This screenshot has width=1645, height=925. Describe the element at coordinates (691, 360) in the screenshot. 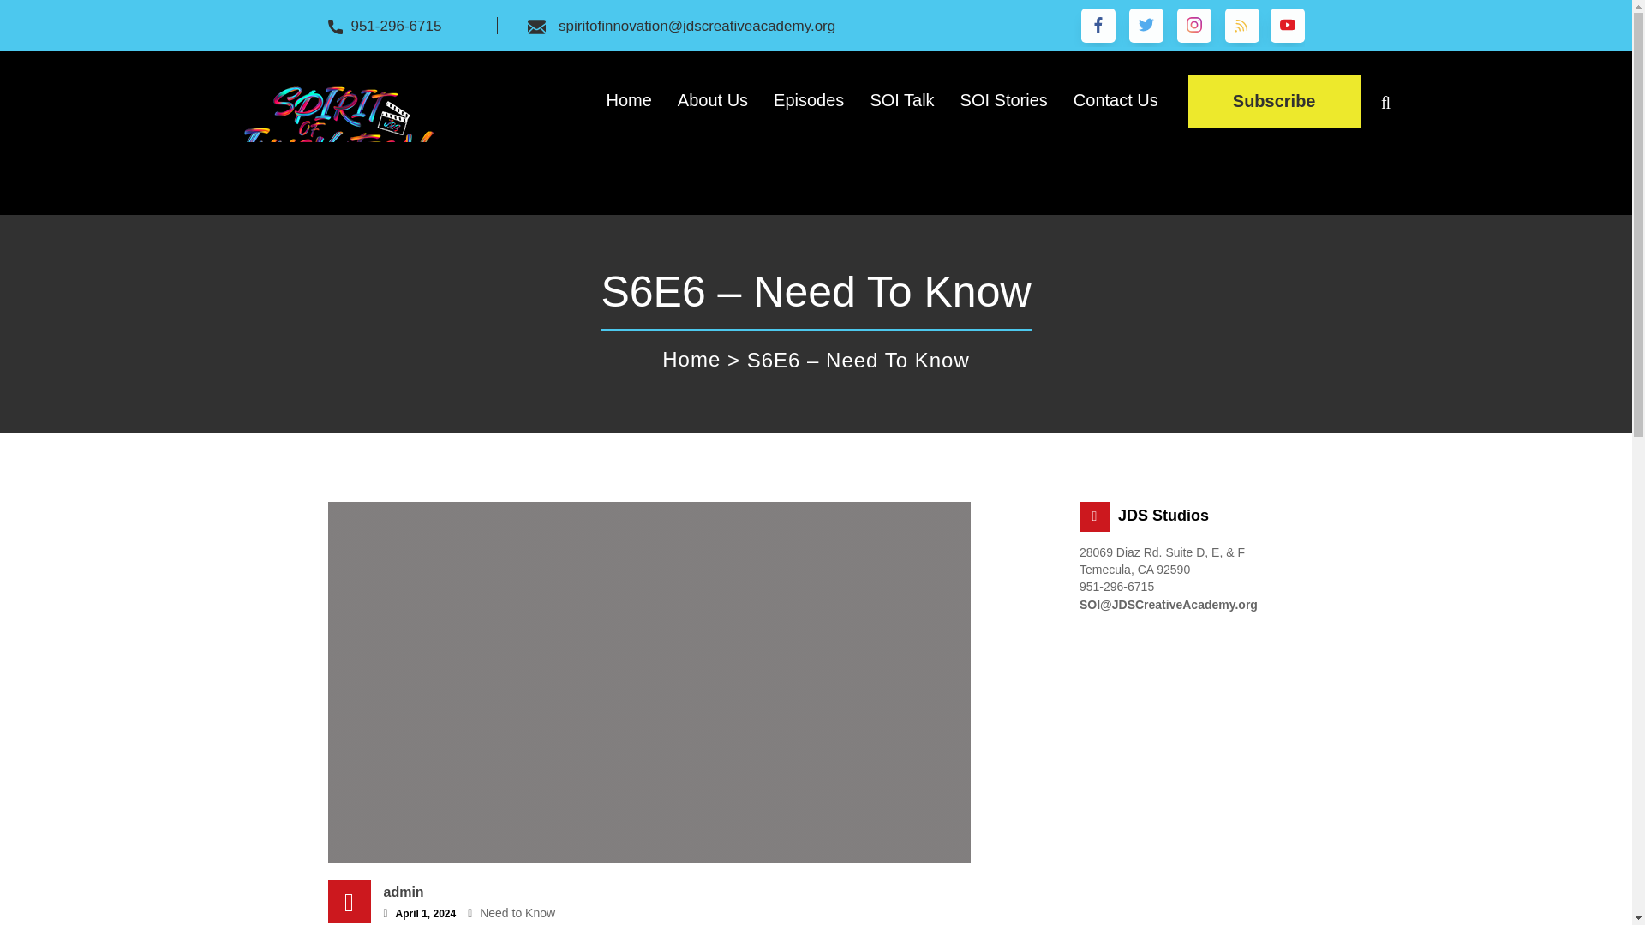

I see `Home` at that location.